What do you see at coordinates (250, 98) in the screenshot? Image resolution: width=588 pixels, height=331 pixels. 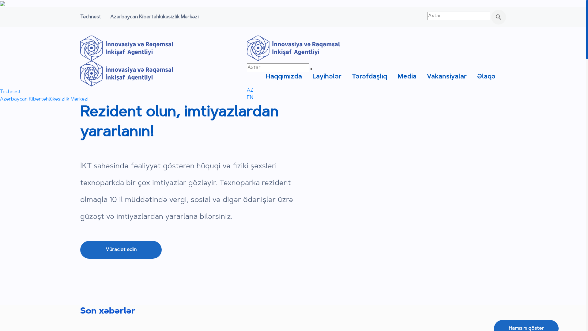 I see `EN` at bounding box center [250, 98].